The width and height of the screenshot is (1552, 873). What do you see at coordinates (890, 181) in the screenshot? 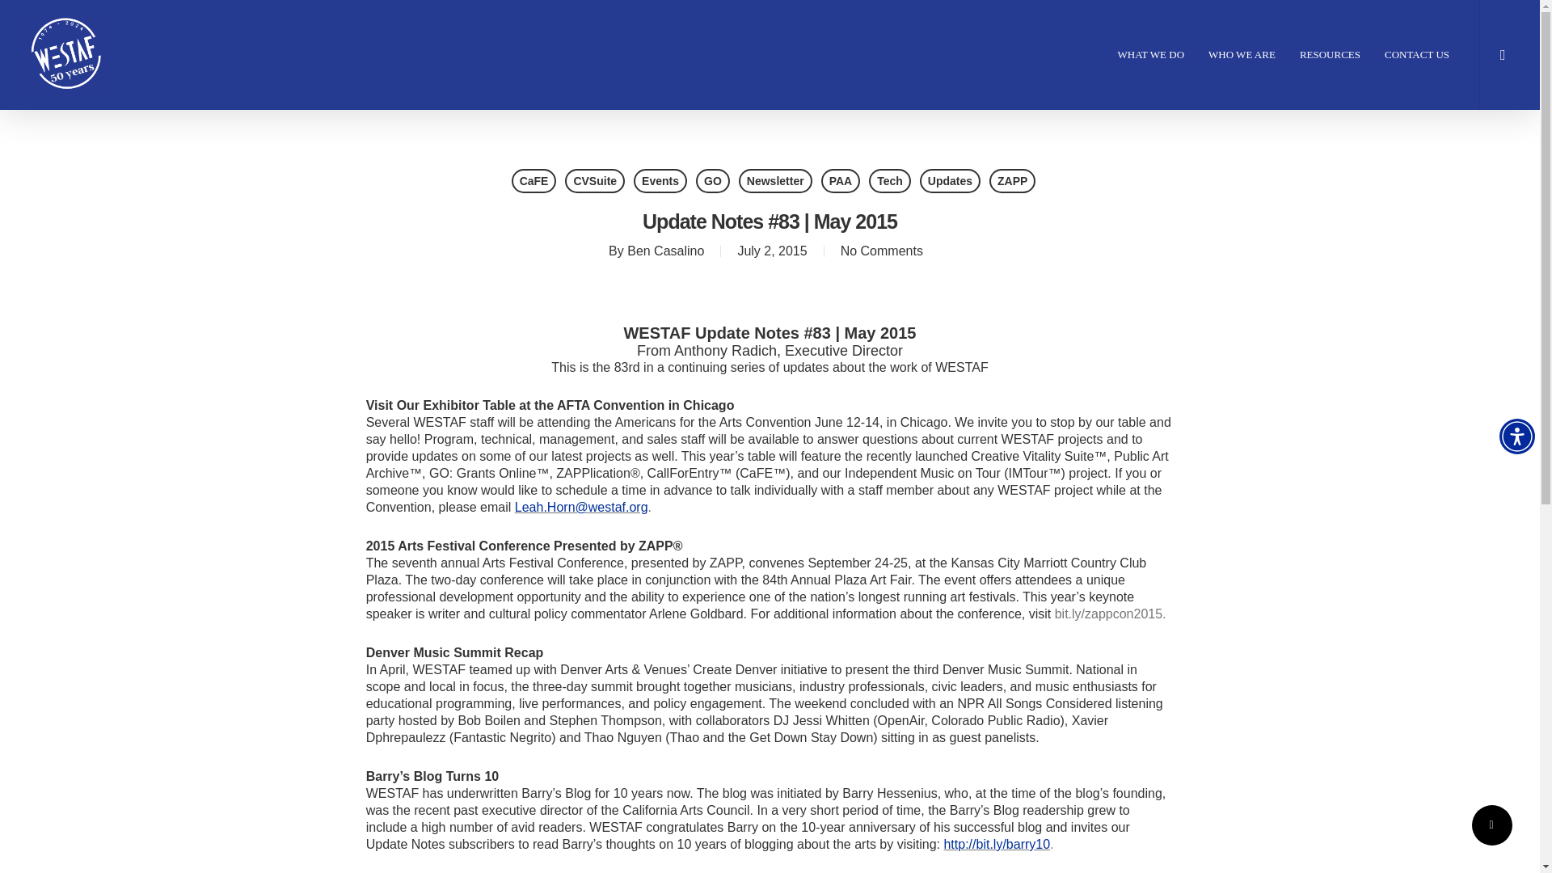
I see `Tech` at bounding box center [890, 181].